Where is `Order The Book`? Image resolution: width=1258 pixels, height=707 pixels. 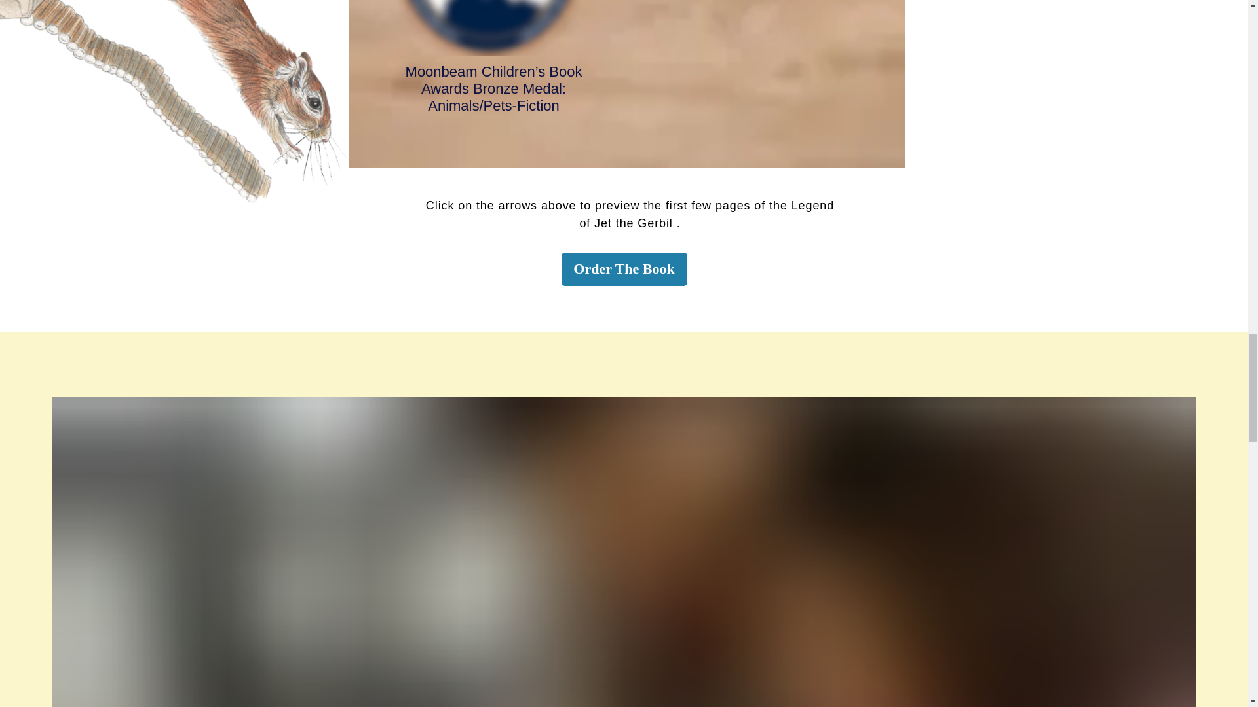
Order The Book is located at coordinates (624, 269).